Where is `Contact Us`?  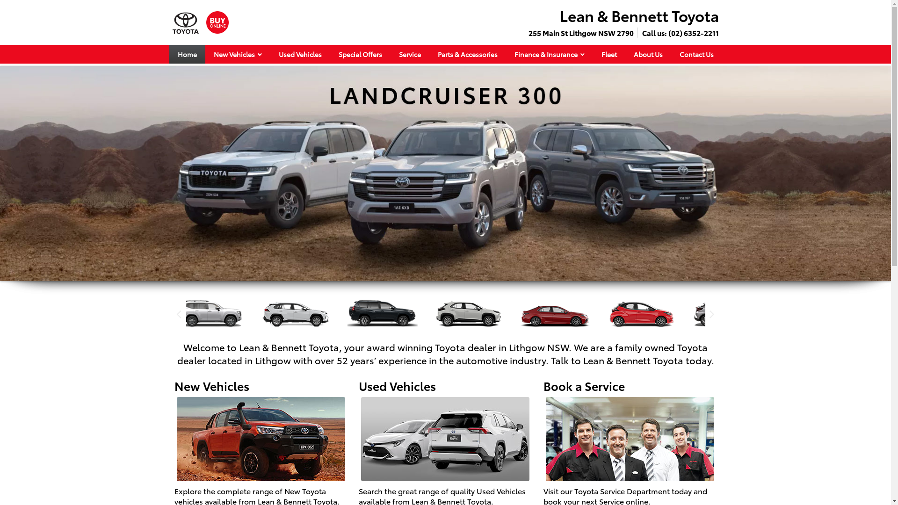 Contact Us is located at coordinates (696, 54).